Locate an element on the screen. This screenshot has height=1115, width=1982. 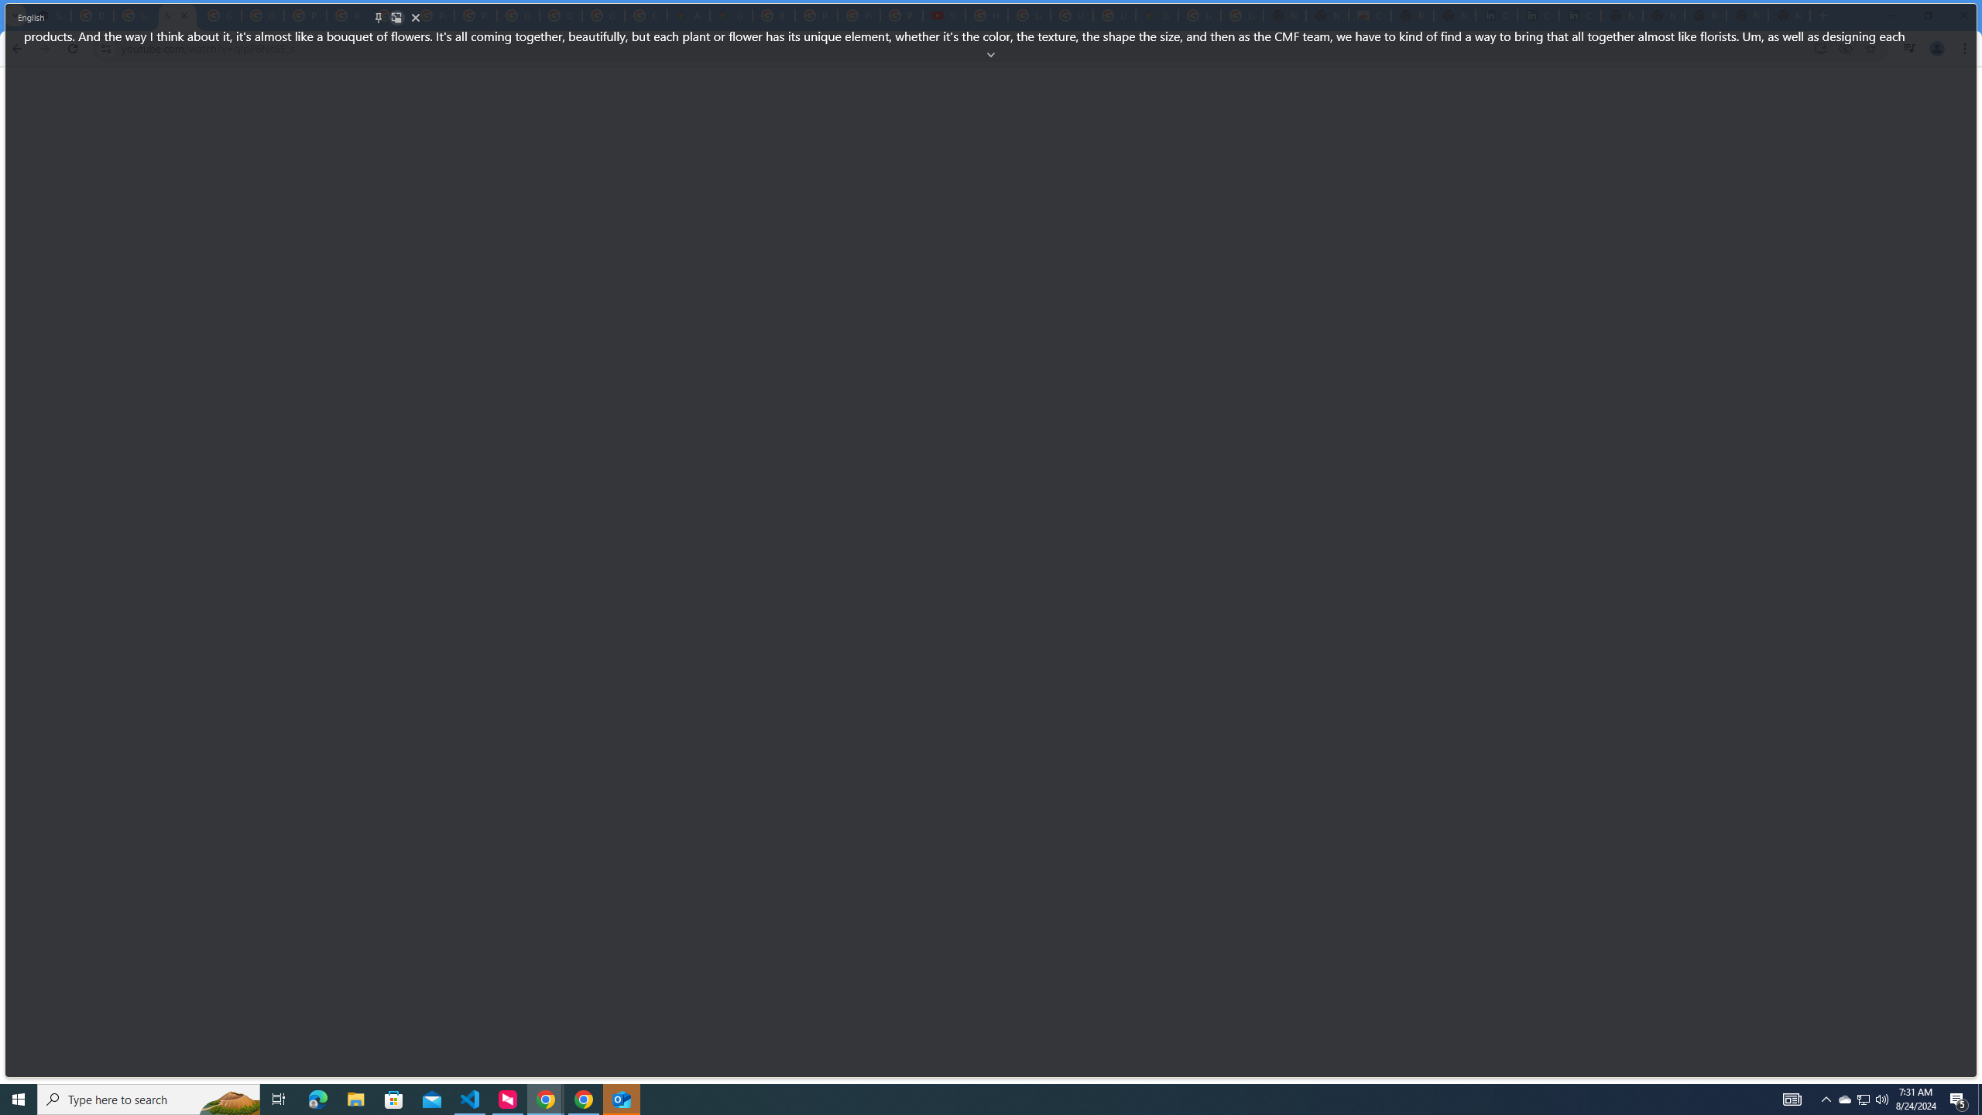
Chrome Web Store is located at coordinates (1369, 15).